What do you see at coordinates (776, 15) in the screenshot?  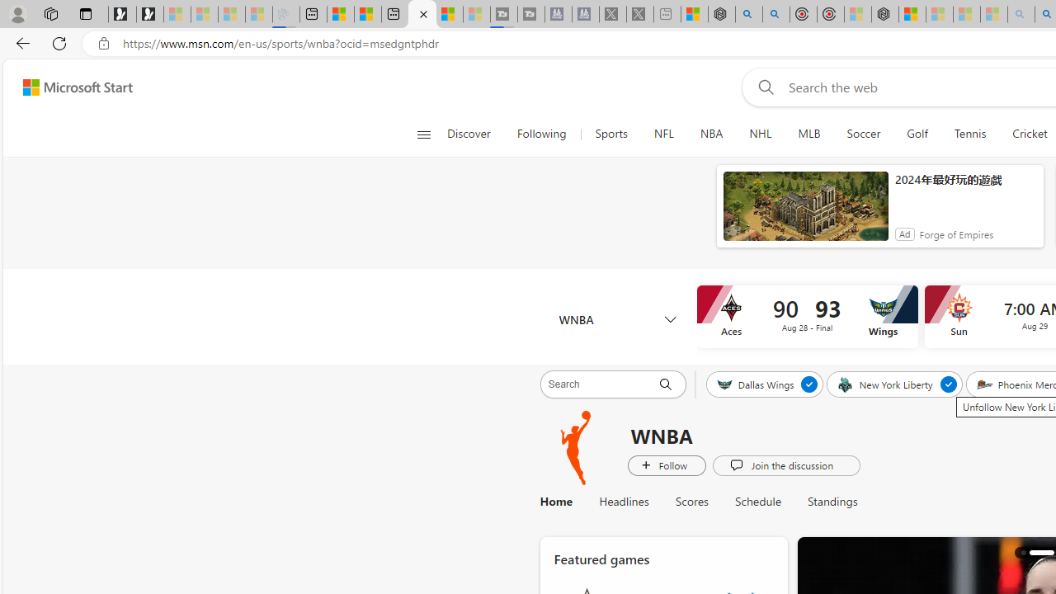 I see `poe ++ standard - Search` at bounding box center [776, 15].